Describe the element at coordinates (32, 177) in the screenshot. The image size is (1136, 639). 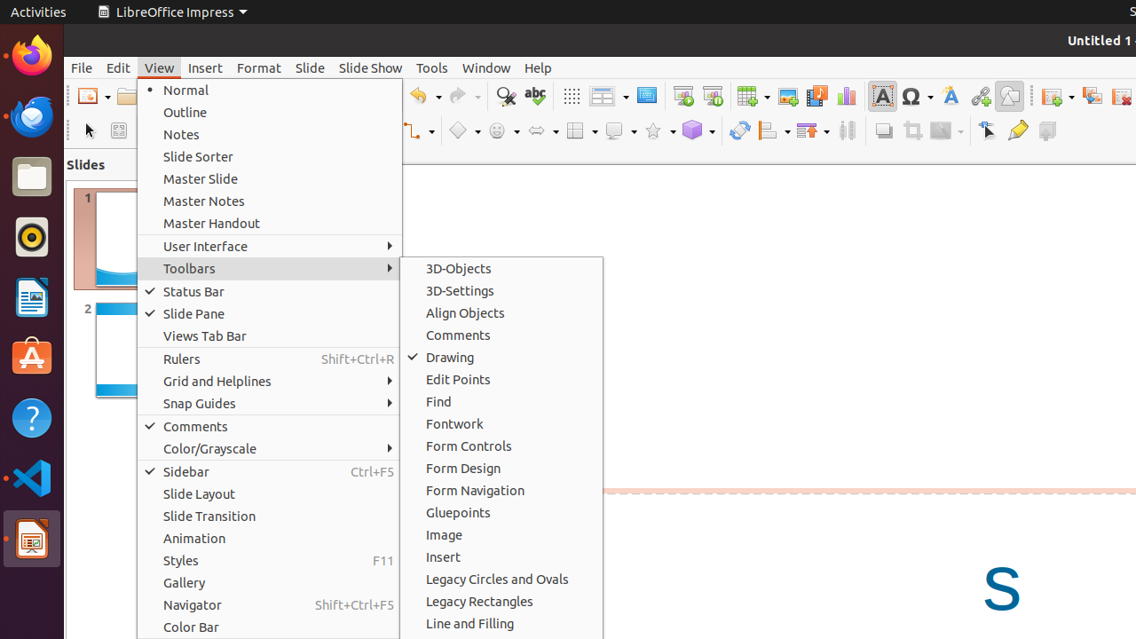
I see `Files` at that location.